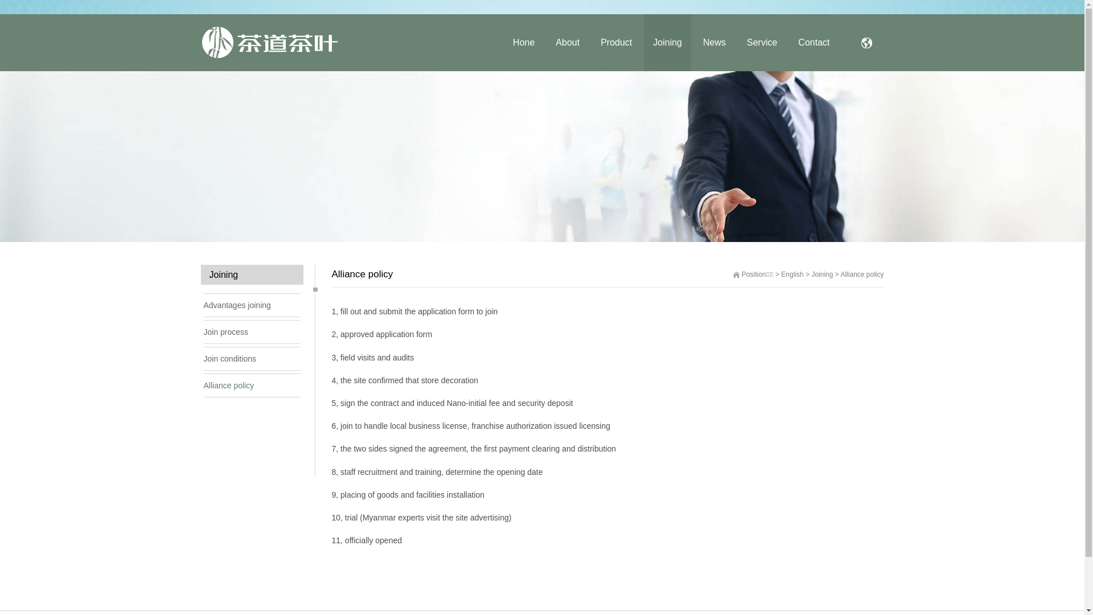 The image size is (1093, 615). What do you see at coordinates (714, 43) in the screenshot?
I see `News` at bounding box center [714, 43].